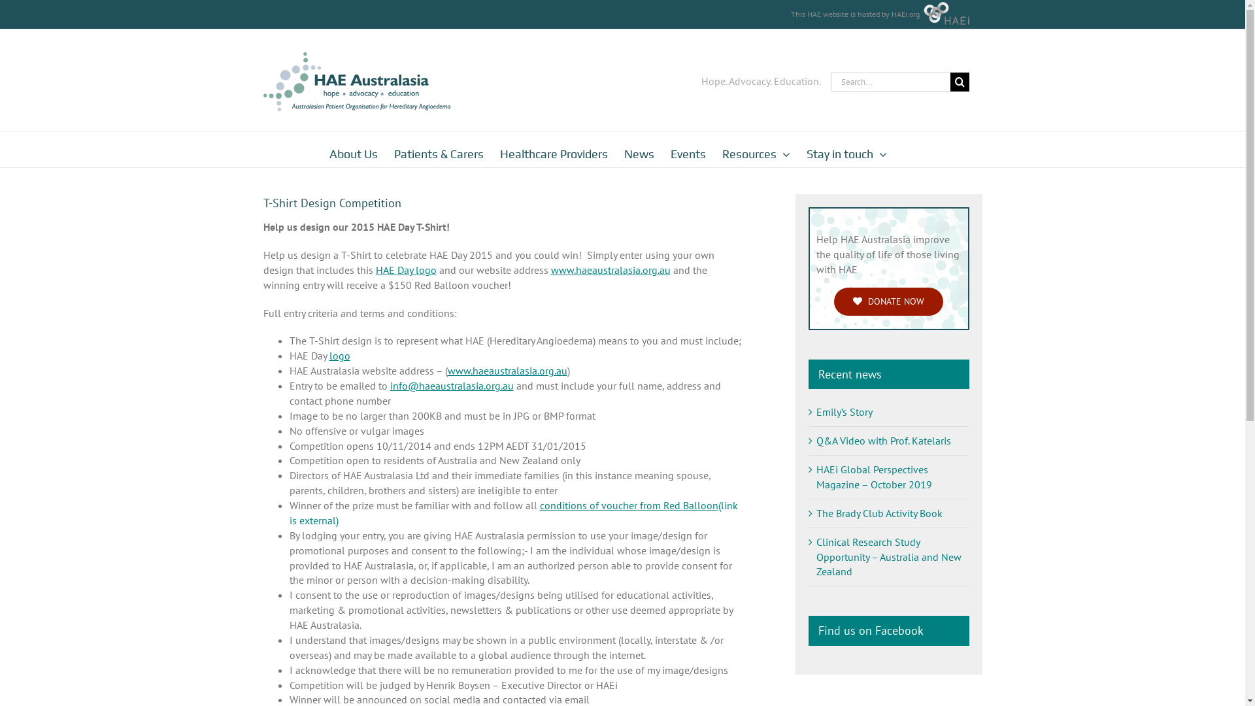 The width and height of the screenshot is (1255, 706). What do you see at coordinates (639, 149) in the screenshot?
I see `News` at bounding box center [639, 149].